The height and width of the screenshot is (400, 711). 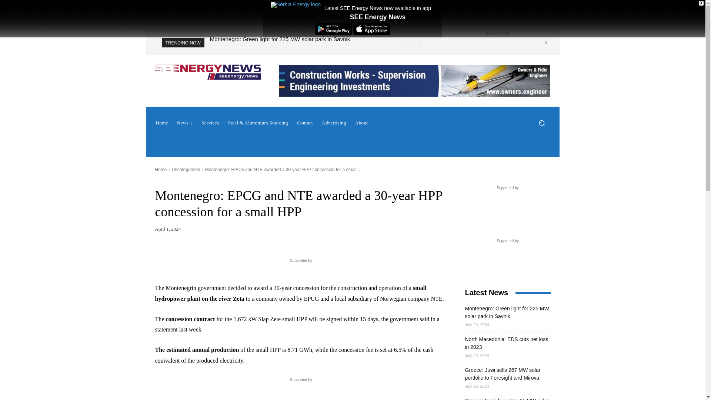 I want to click on SEE Energy News for region of South and South East Europe, so click(x=208, y=72).